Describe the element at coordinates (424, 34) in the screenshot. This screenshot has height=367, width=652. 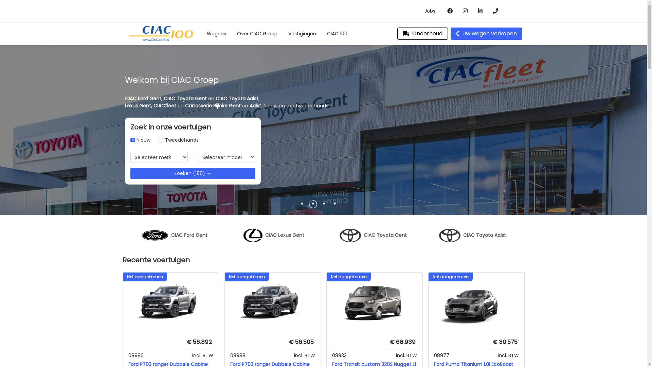
I see `Onderhoud` at that location.